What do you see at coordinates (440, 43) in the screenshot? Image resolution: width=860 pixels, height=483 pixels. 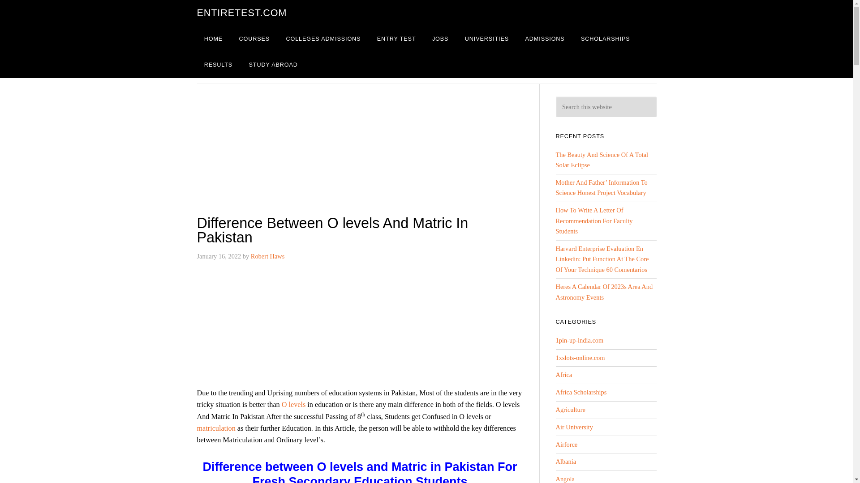 I see `ENTRY TEST` at bounding box center [440, 43].